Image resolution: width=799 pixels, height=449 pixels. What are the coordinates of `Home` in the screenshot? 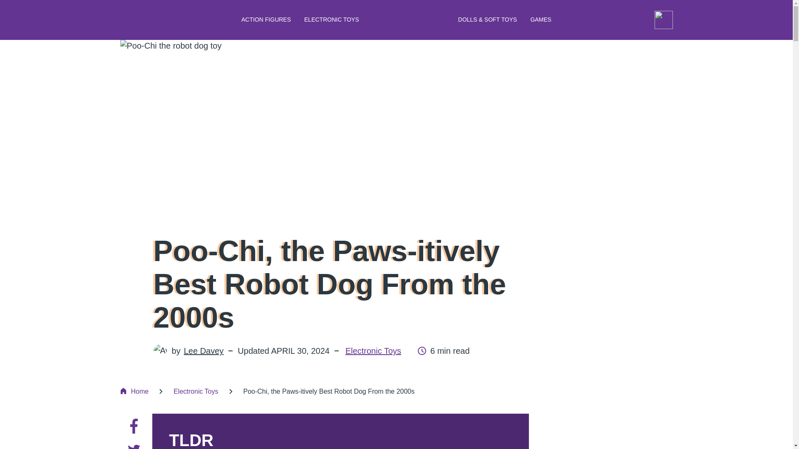 It's located at (134, 392).